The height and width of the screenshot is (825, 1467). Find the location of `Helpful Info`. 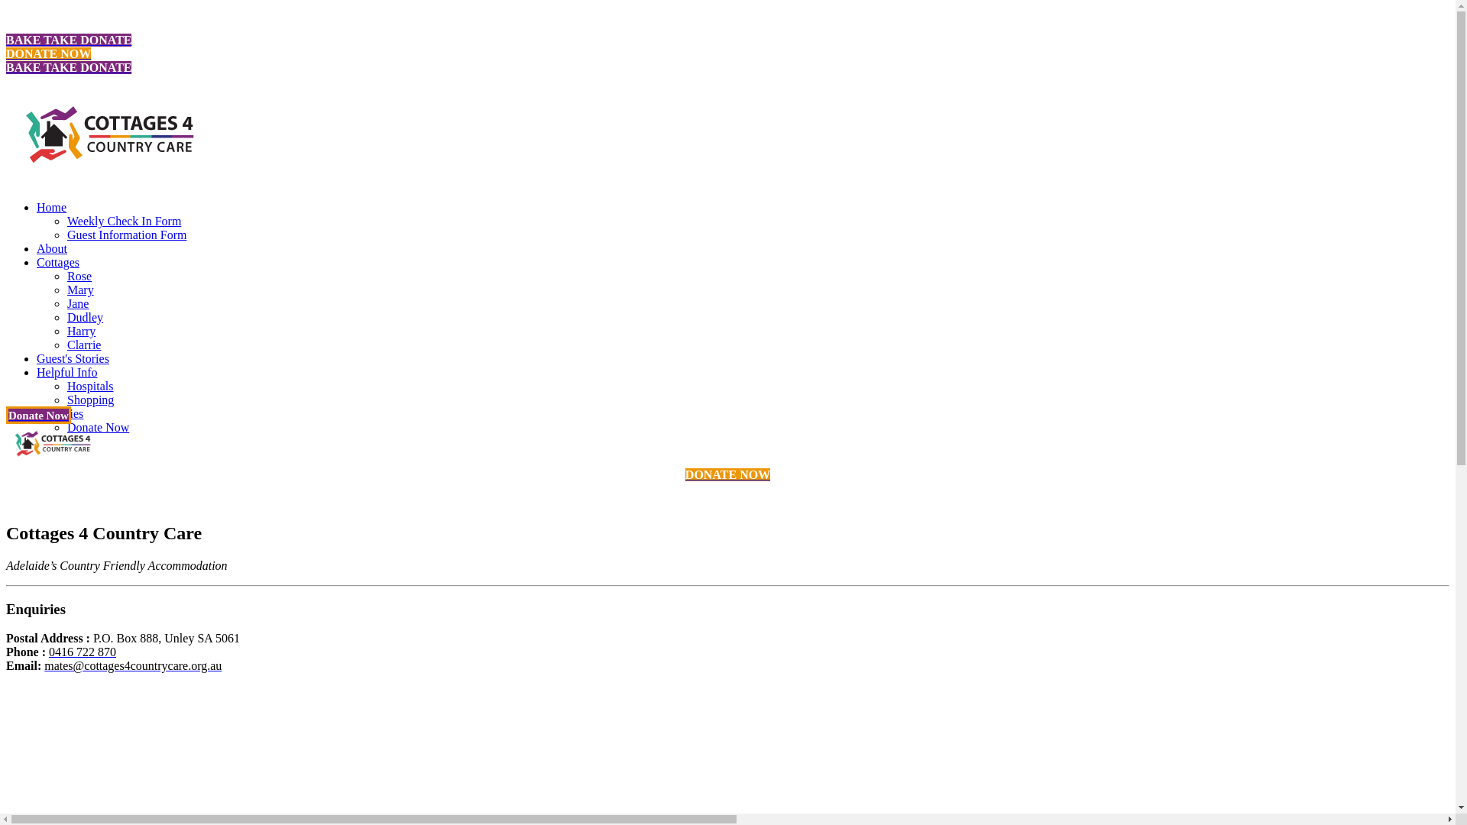

Helpful Info is located at coordinates (67, 373).